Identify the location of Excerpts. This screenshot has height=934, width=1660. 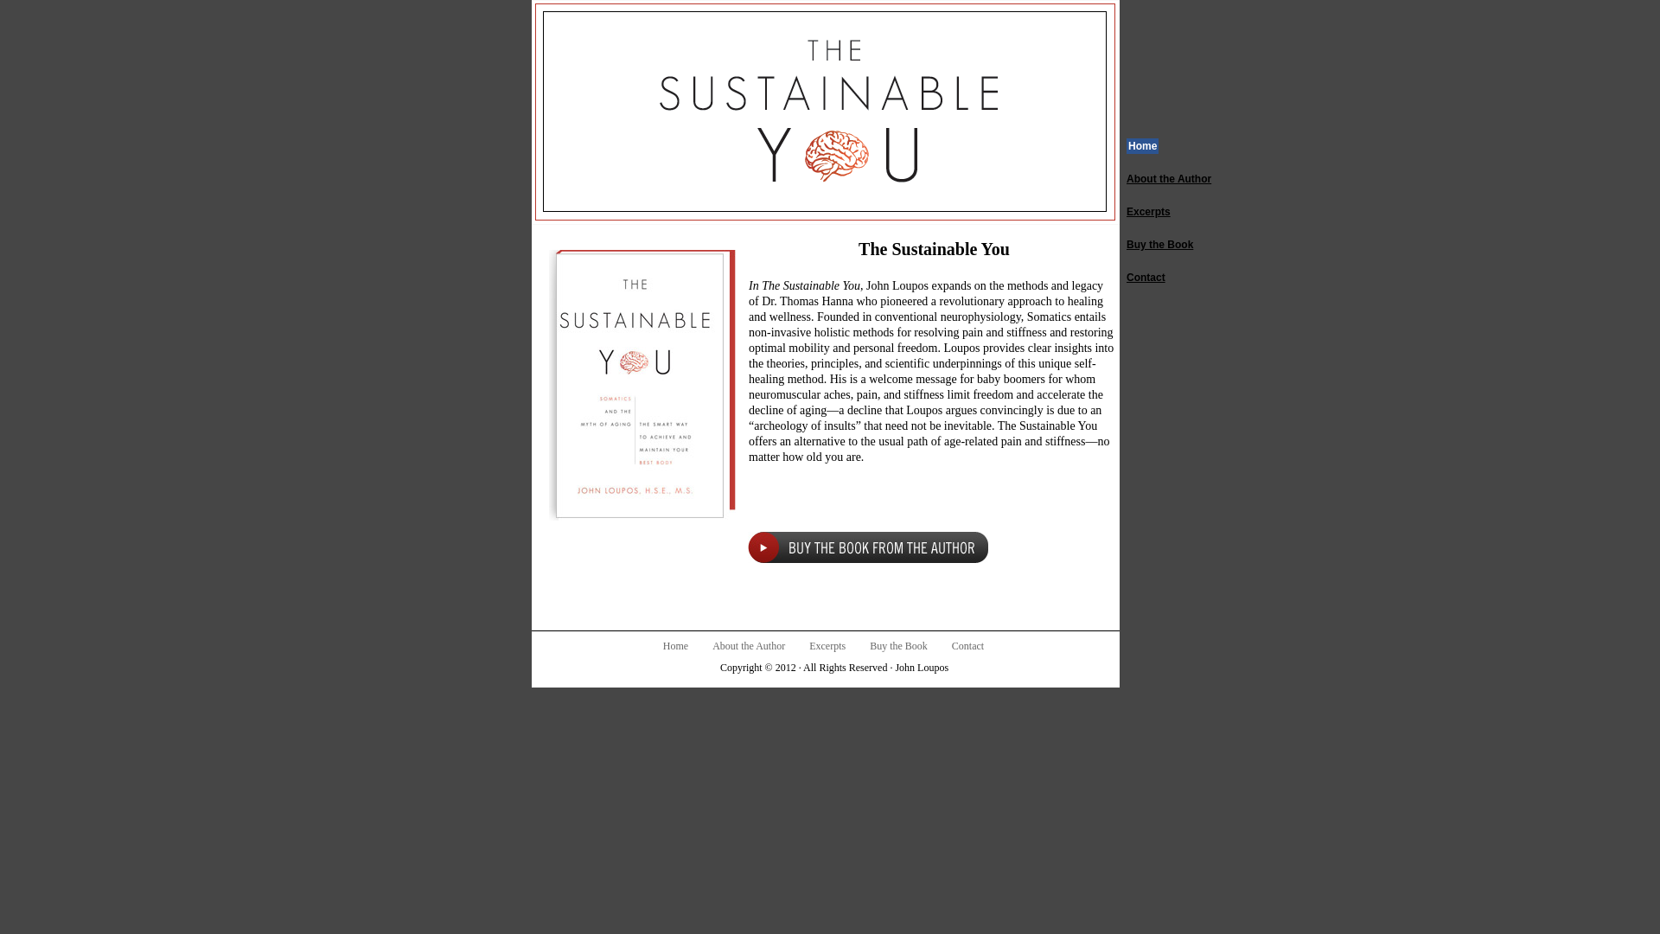
(1148, 211).